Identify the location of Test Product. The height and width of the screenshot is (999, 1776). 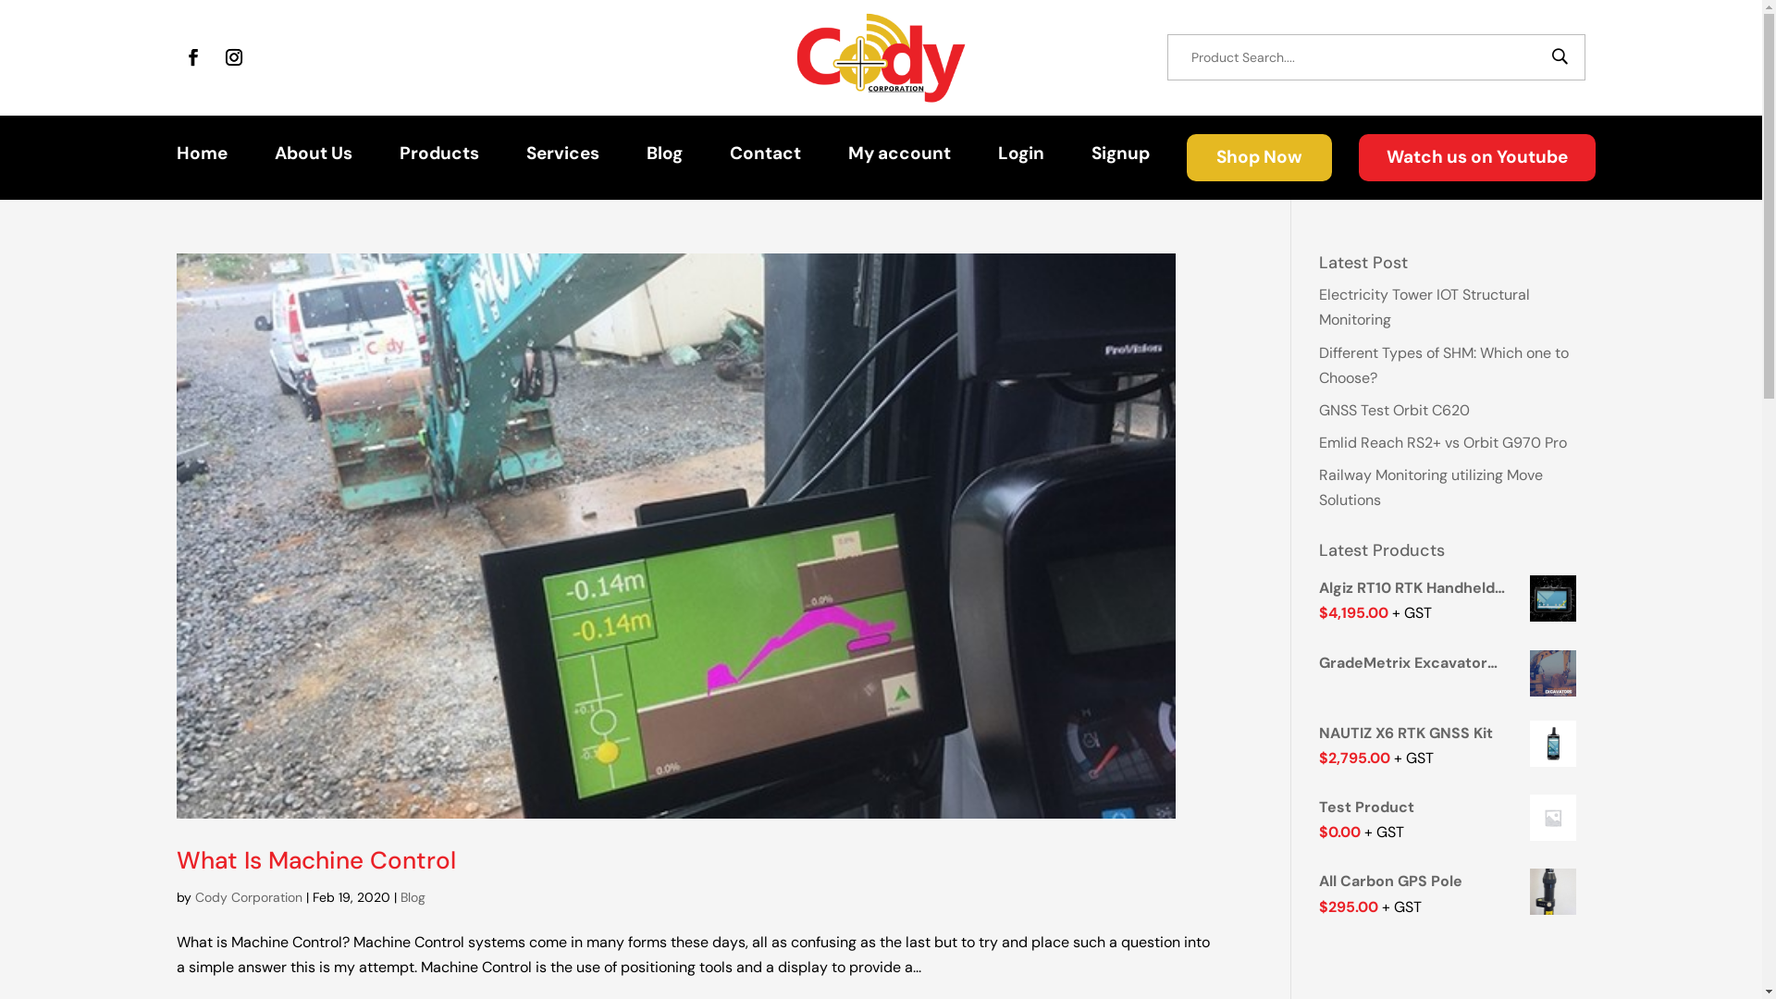
(1452, 807).